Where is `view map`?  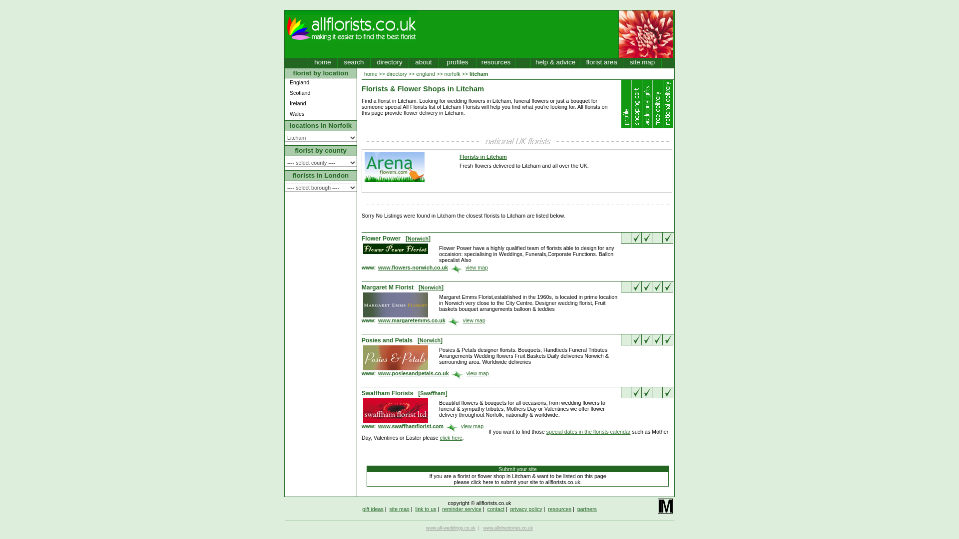 view map is located at coordinates (474, 320).